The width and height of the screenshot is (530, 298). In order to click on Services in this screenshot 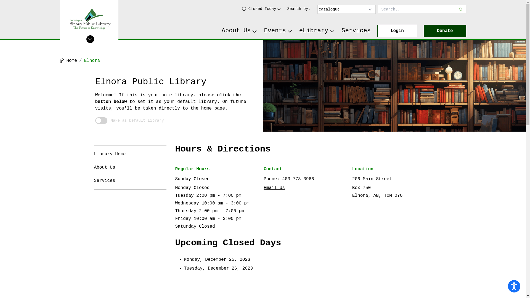, I will do `click(104, 181)`.